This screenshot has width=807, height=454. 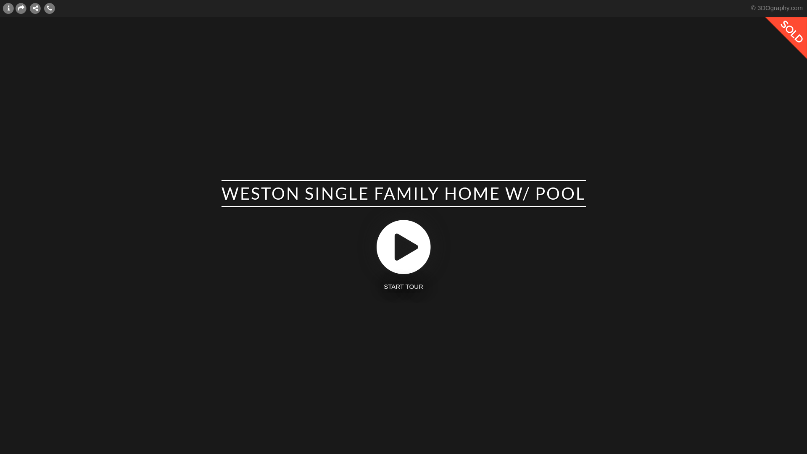 What do you see at coordinates (35, 8) in the screenshot?
I see `CONNECT WITH US:` at bounding box center [35, 8].